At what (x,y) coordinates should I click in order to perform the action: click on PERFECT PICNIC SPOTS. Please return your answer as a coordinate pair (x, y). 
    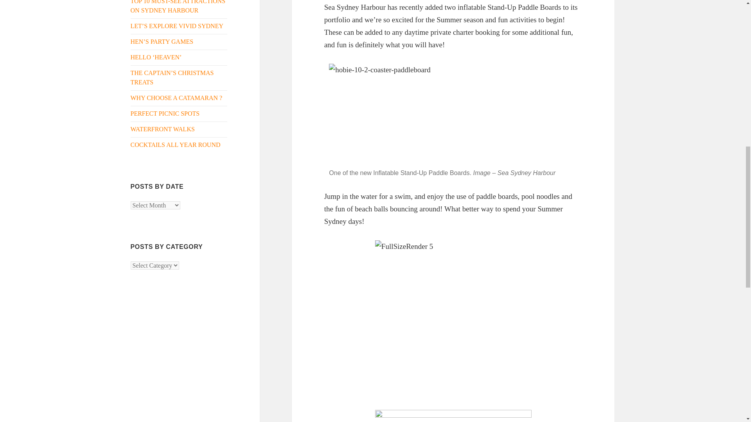
    Looking at the image, I should click on (165, 113).